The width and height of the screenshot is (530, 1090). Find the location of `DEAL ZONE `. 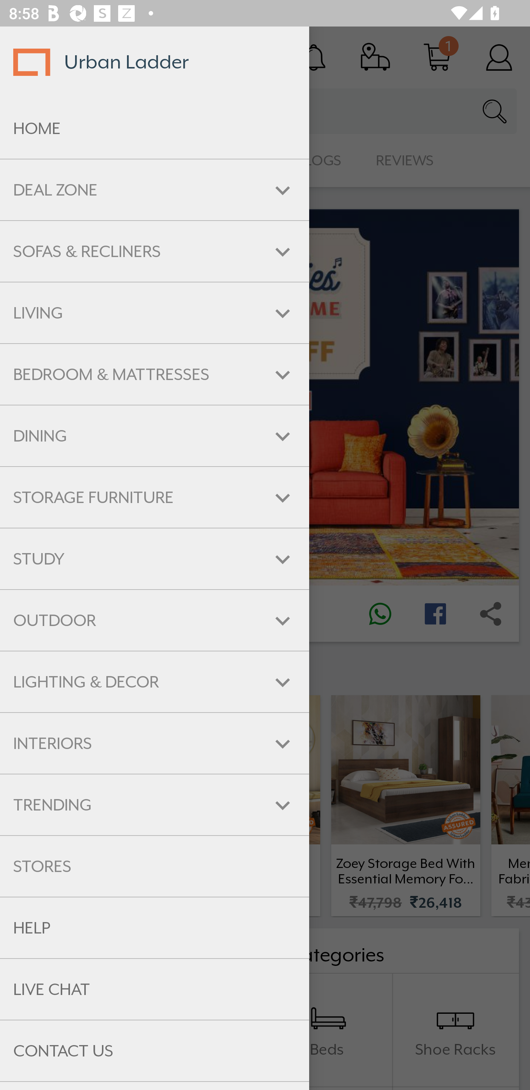

DEAL ZONE  is located at coordinates (155, 190).